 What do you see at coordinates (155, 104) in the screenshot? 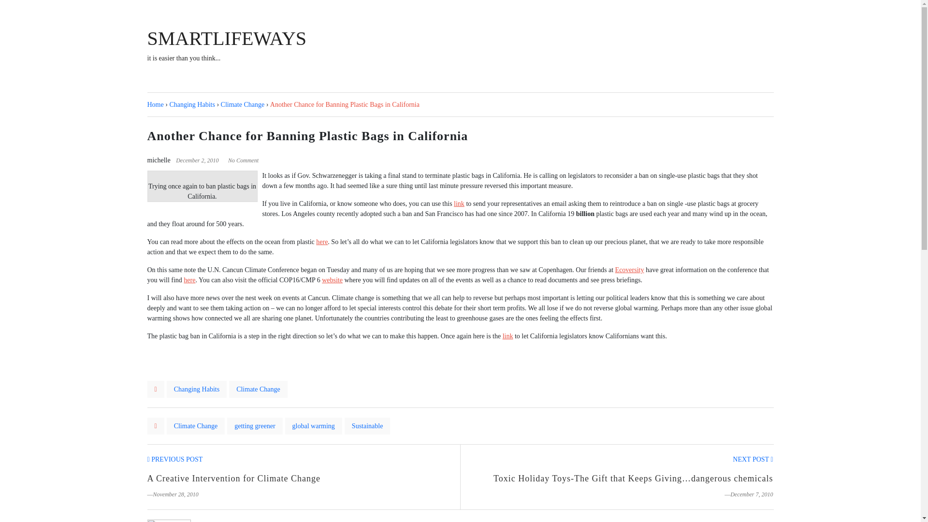
I see `Home` at bounding box center [155, 104].